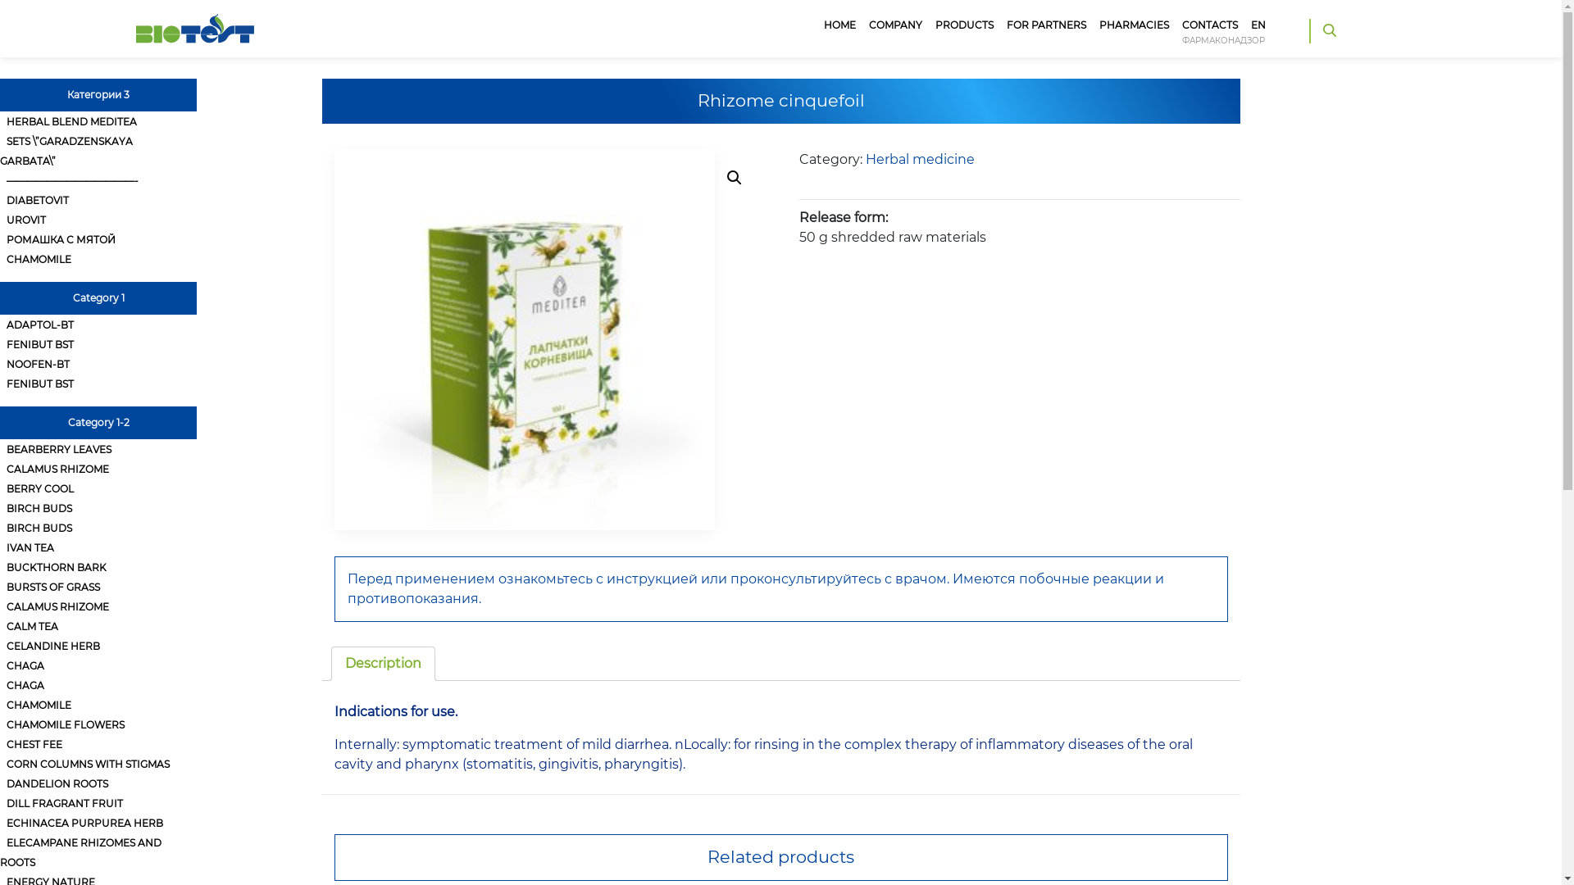 This screenshot has width=1574, height=885. I want to click on COMPANY, so click(895, 25).